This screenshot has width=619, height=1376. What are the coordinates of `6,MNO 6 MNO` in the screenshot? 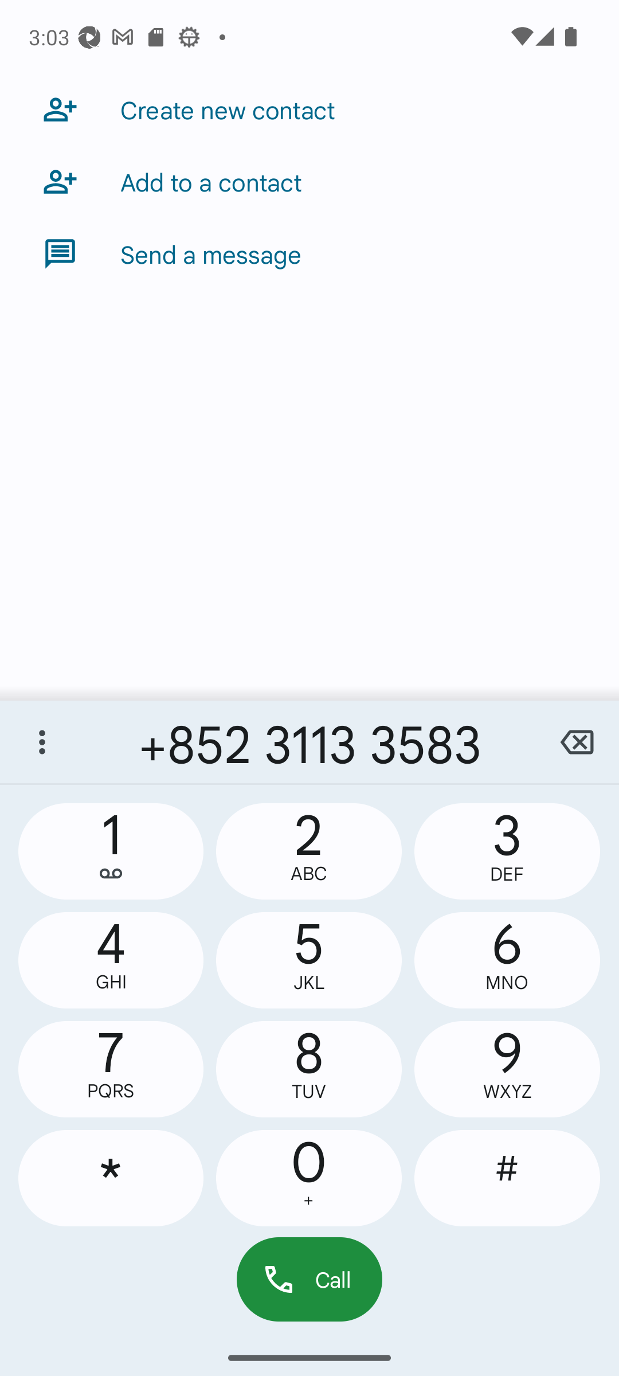 It's located at (507, 960).